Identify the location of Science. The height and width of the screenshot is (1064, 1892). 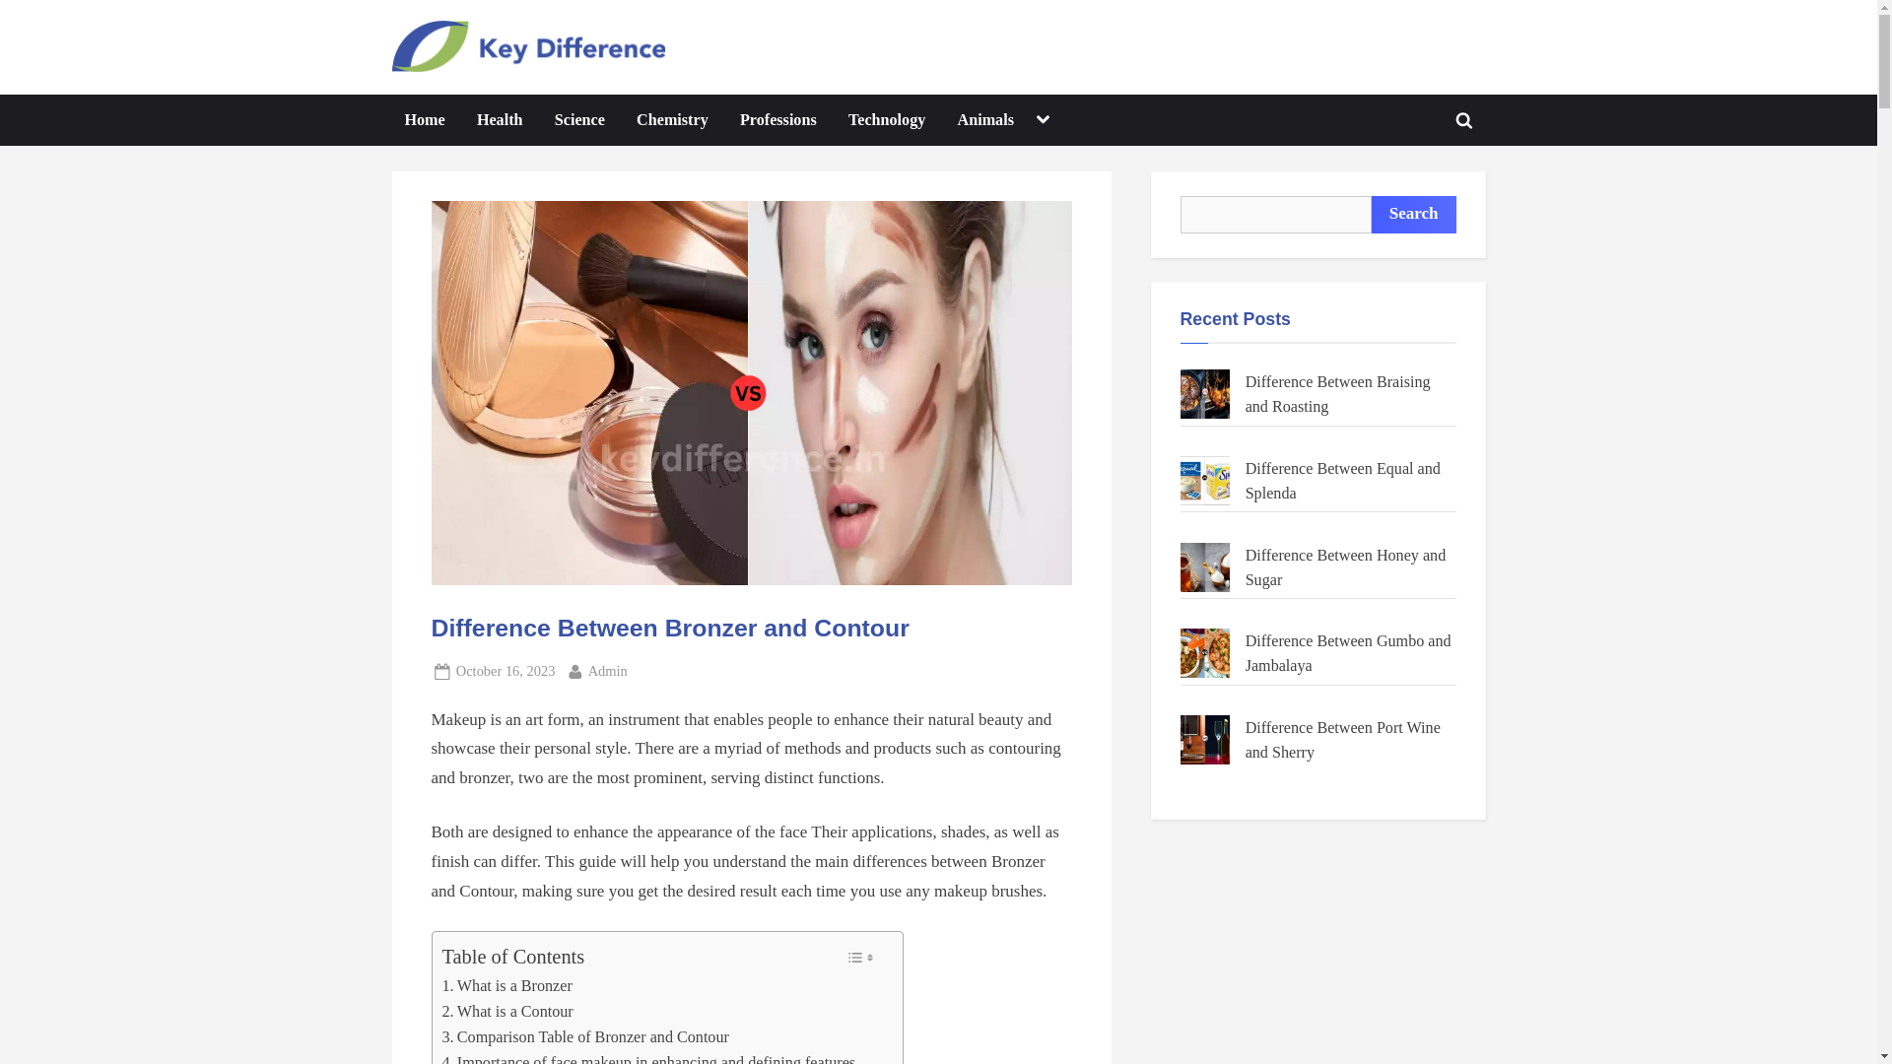
(579, 120).